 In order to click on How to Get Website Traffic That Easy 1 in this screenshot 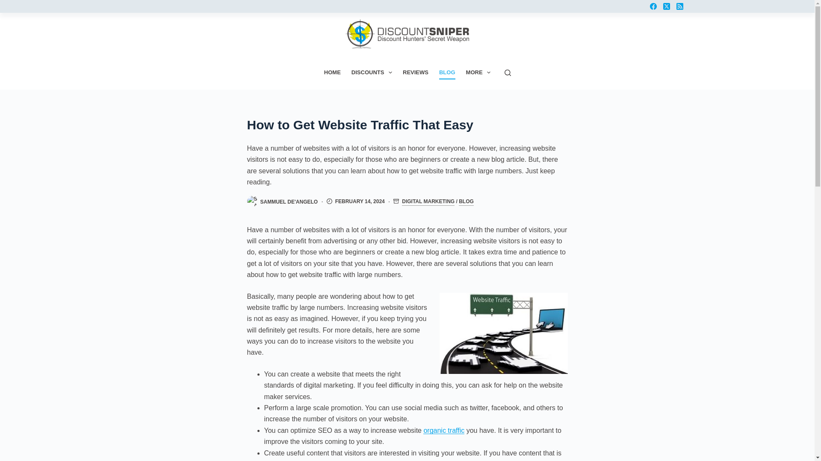, I will do `click(504, 333)`.